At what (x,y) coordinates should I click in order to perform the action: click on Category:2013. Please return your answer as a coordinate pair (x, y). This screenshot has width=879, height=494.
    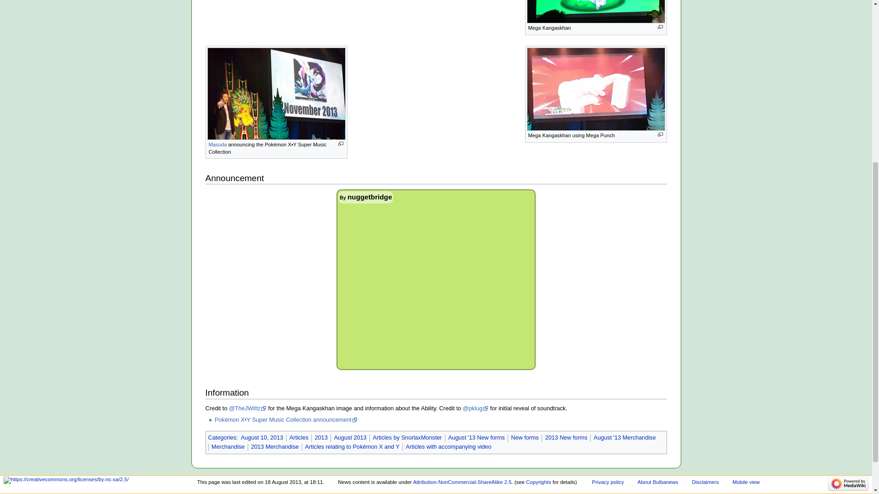
    Looking at the image, I should click on (320, 438).